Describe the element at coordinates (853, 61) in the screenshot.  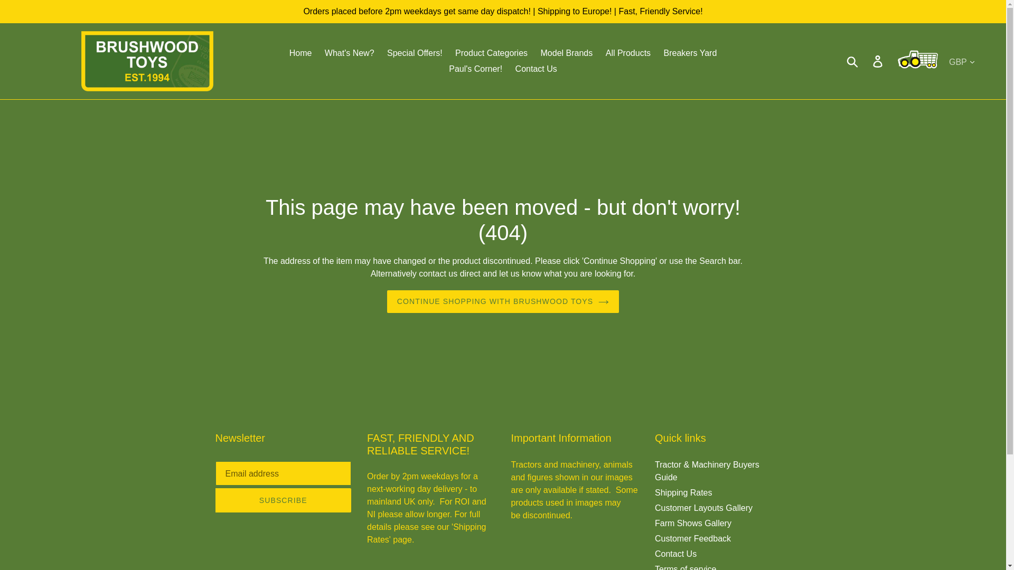
I see `Submit` at that location.